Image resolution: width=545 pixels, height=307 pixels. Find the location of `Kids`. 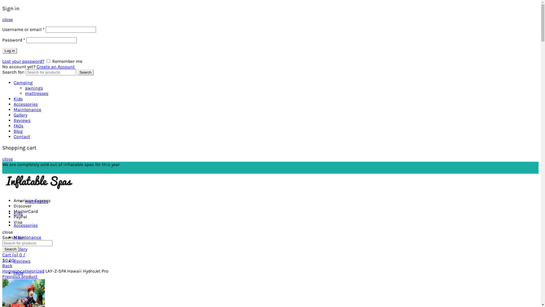

Kids is located at coordinates (18, 213).